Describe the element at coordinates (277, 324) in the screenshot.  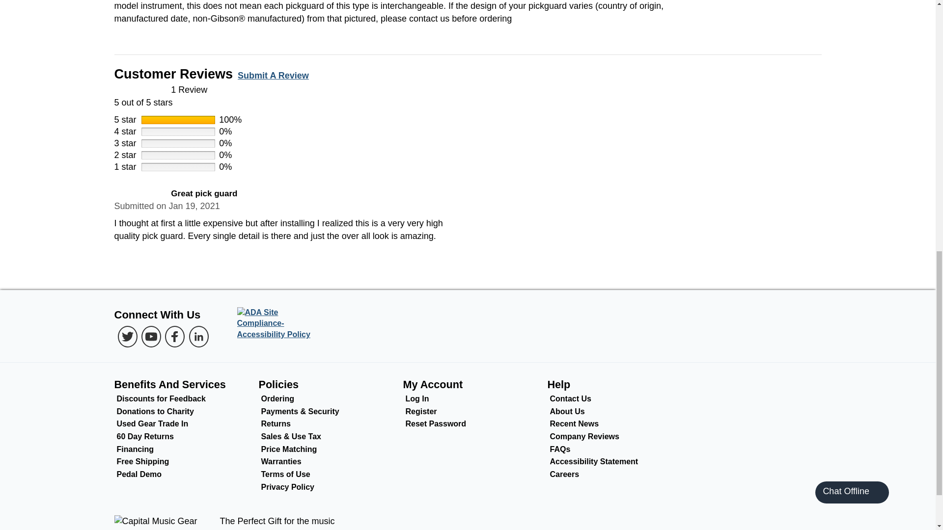
I see `ADA Site Compliance-Accessibility Policy - Opens in new tab` at that location.